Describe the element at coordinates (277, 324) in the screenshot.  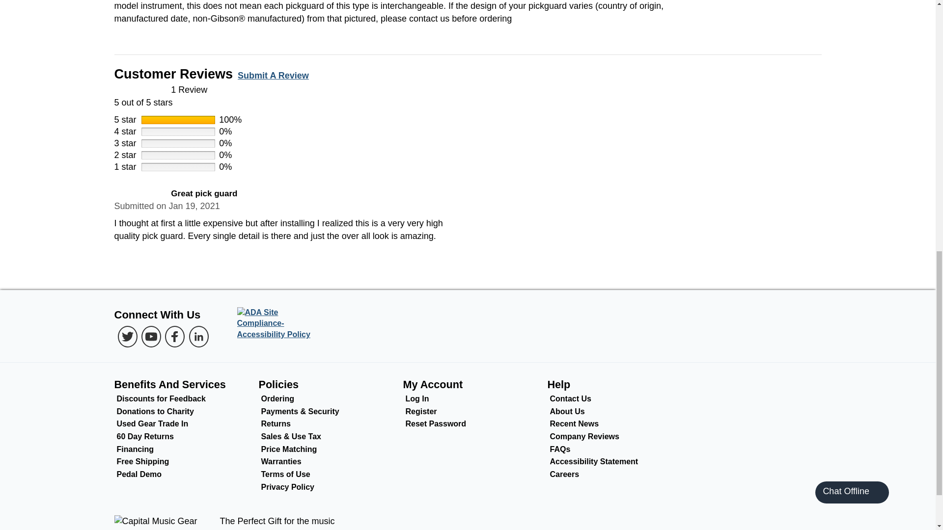
I see `ADA Site Compliance-Accessibility Policy - Opens in new tab` at that location.